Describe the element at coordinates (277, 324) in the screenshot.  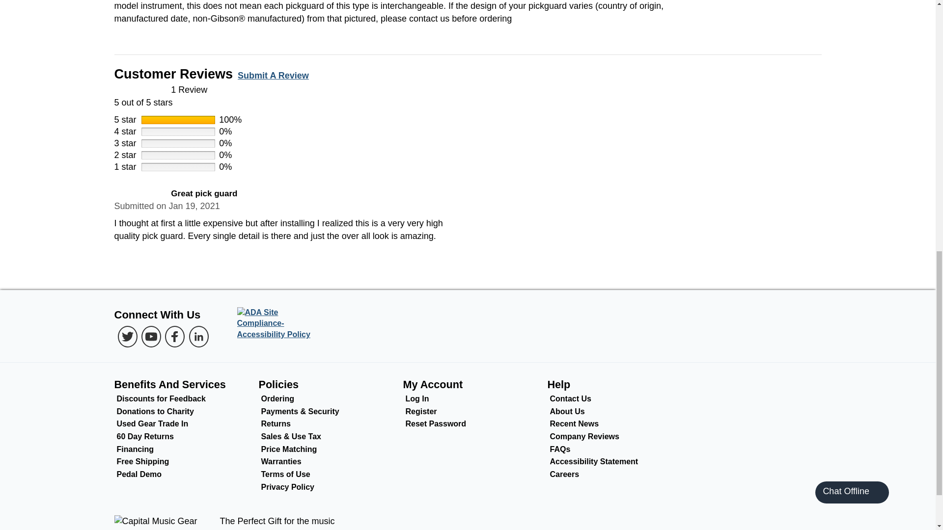
I see `ADA Site Compliance-Accessibility Policy - Opens in new tab` at that location.